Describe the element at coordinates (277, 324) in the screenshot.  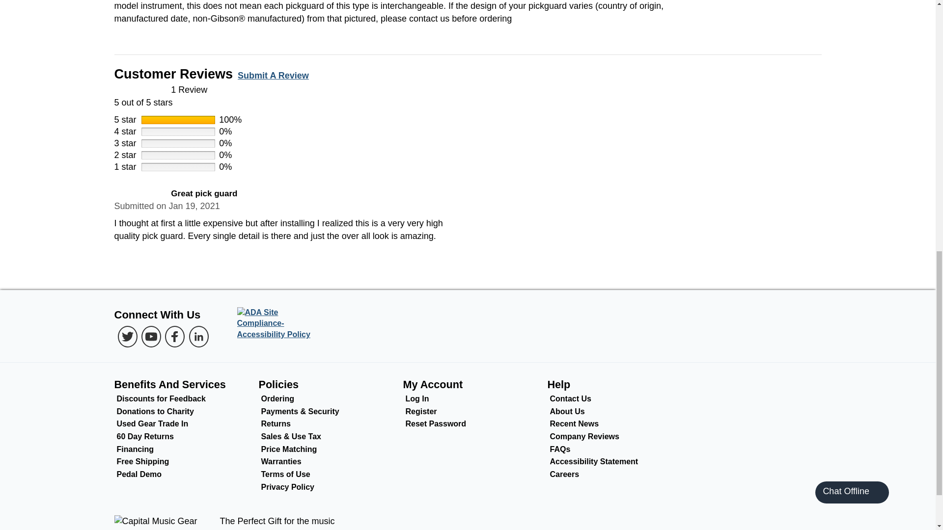
I see `ADA Site Compliance-Accessibility Policy - Opens in new tab` at that location.